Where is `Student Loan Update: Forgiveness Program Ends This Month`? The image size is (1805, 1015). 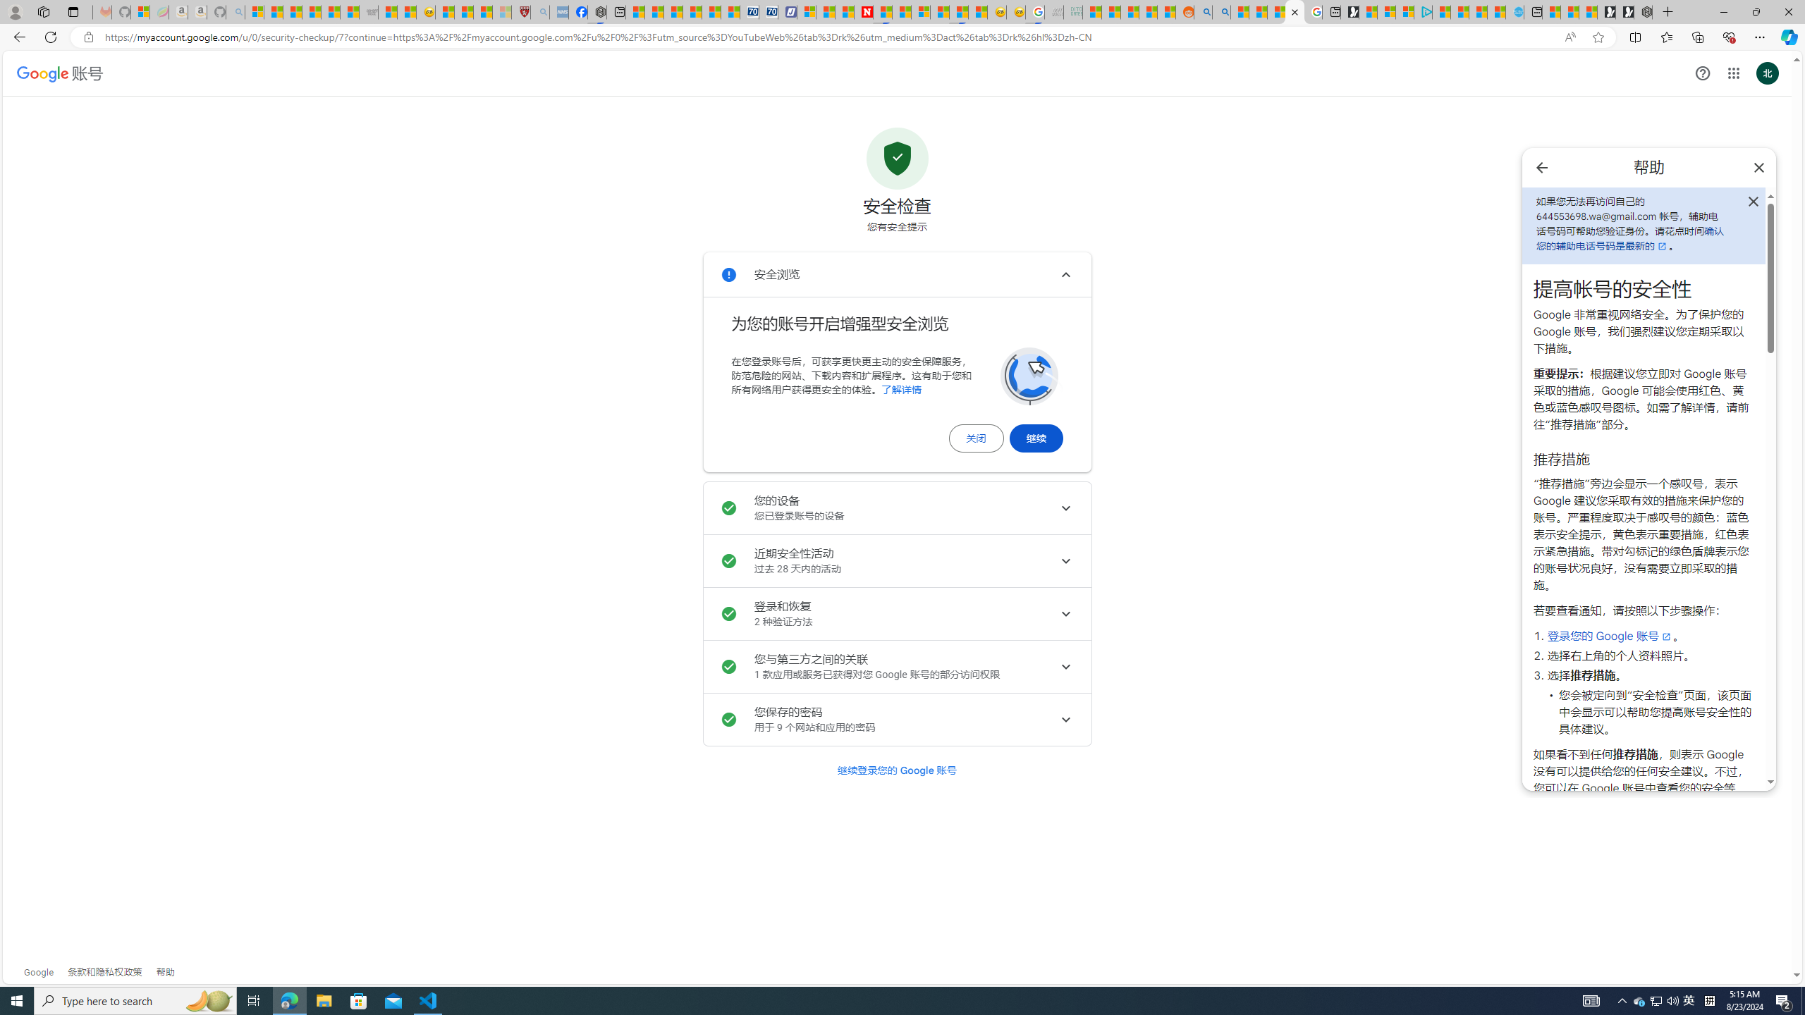 Student Loan Update: Forgiveness Program Ends This Month is located at coordinates (1149, 12).